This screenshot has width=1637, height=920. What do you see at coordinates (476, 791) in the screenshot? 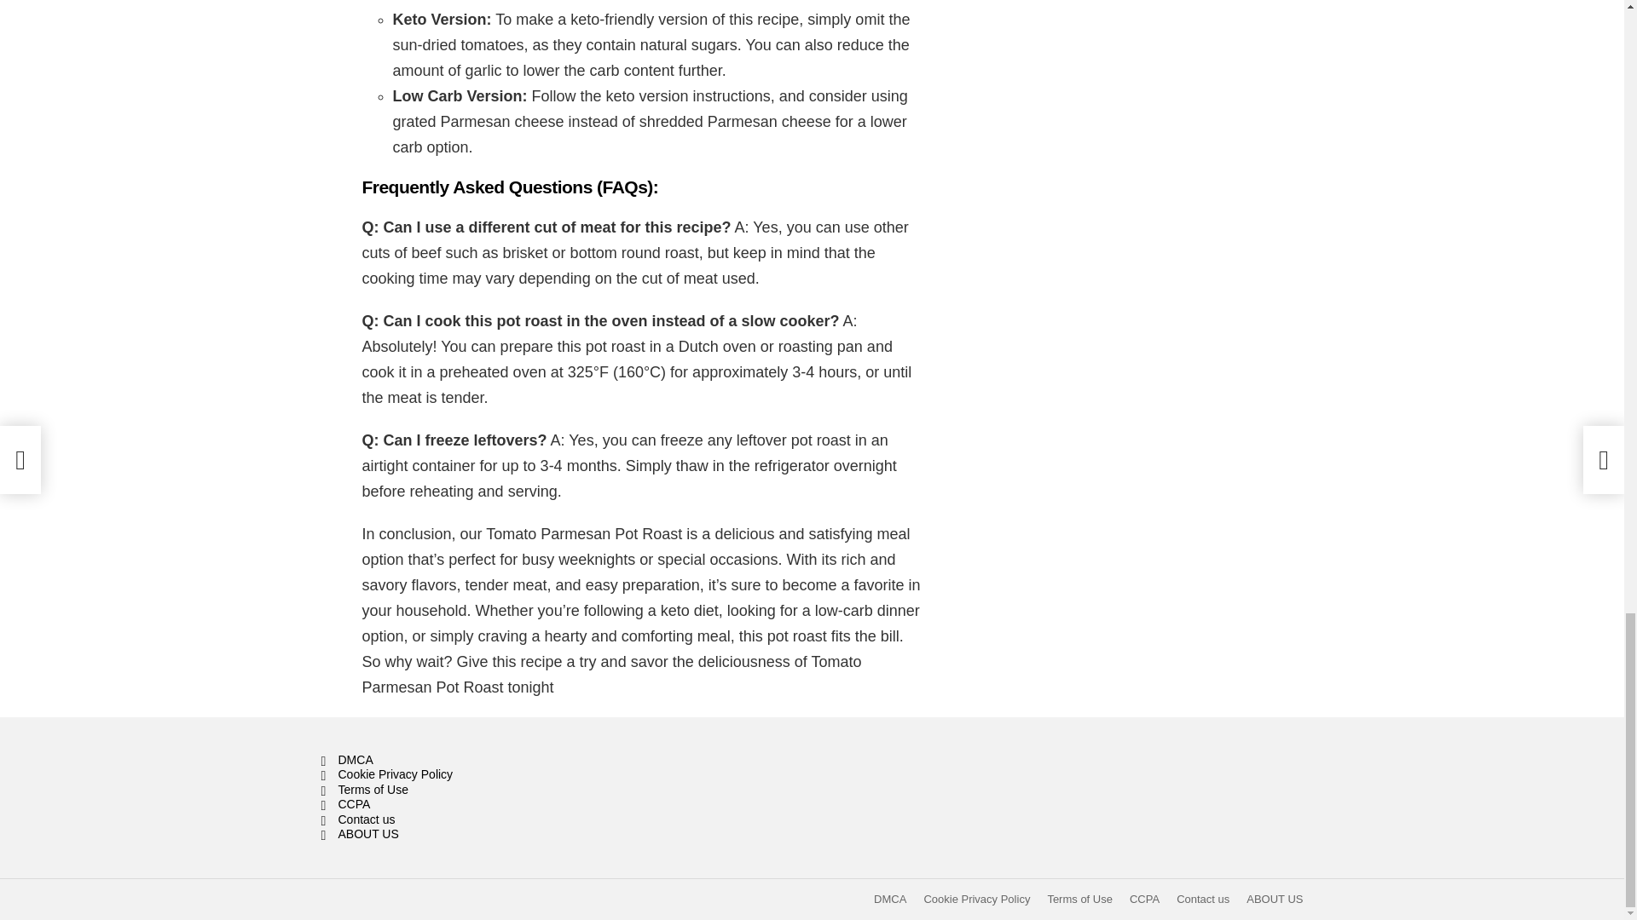
I see `Terms of Use` at bounding box center [476, 791].